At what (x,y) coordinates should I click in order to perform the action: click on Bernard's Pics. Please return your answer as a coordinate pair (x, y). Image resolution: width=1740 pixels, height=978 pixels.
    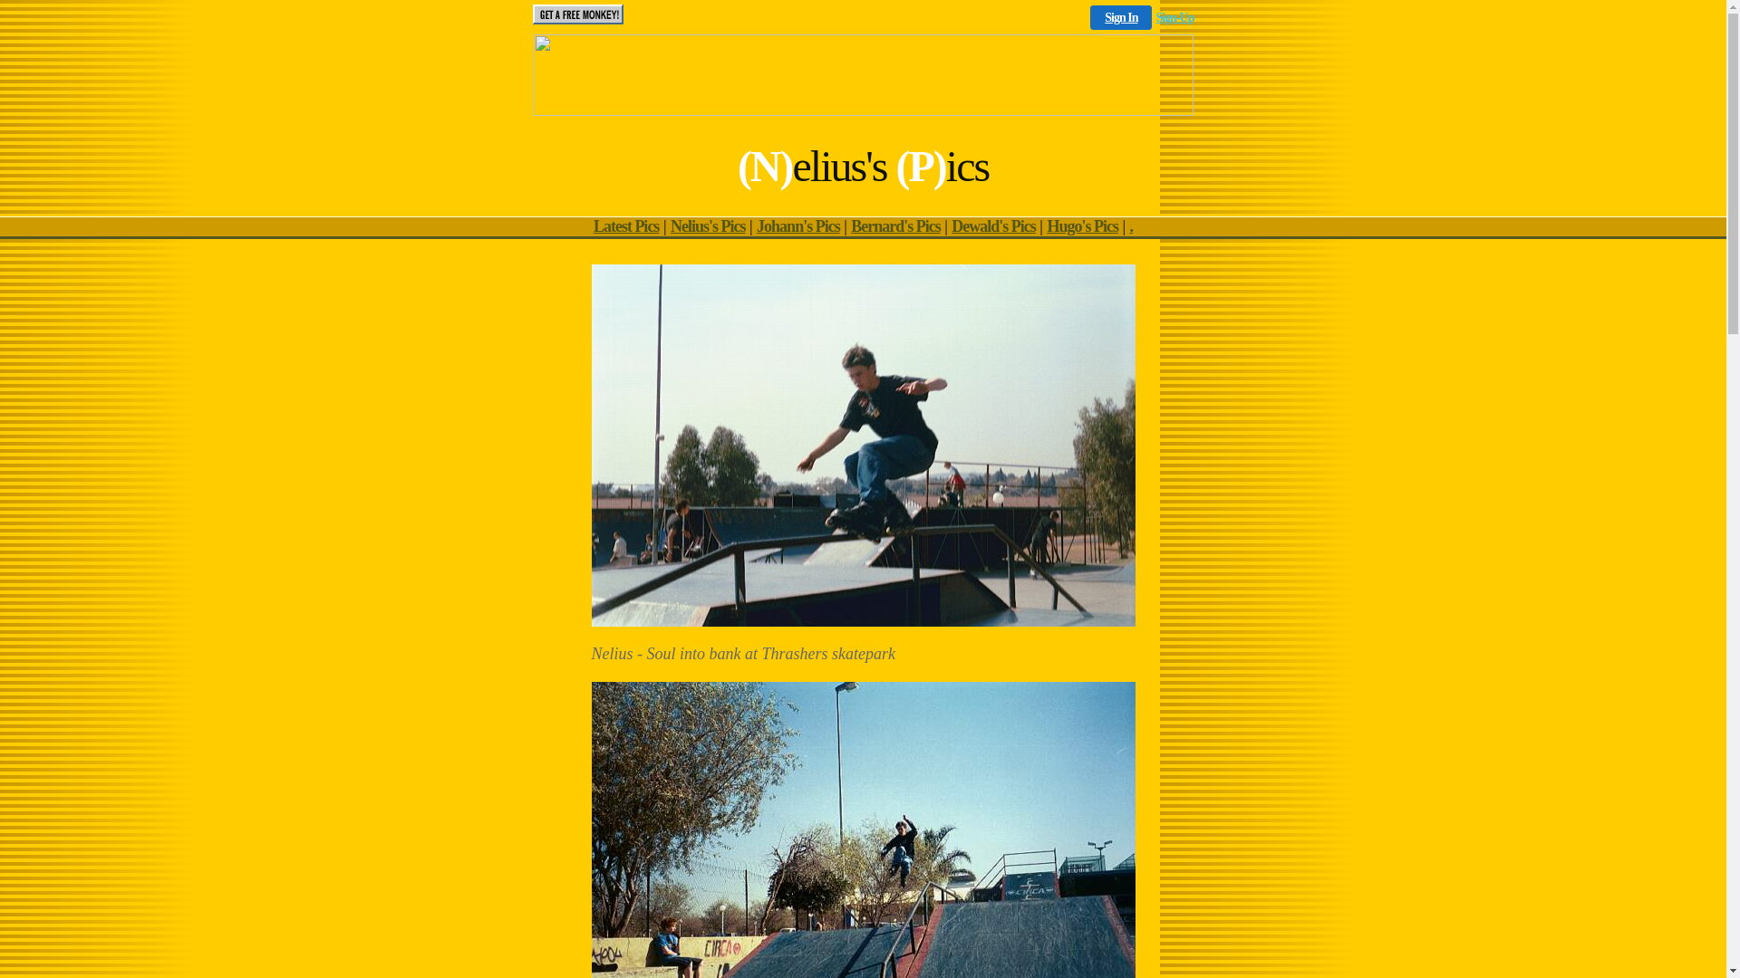
    Looking at the image, I should click on (895, 226).